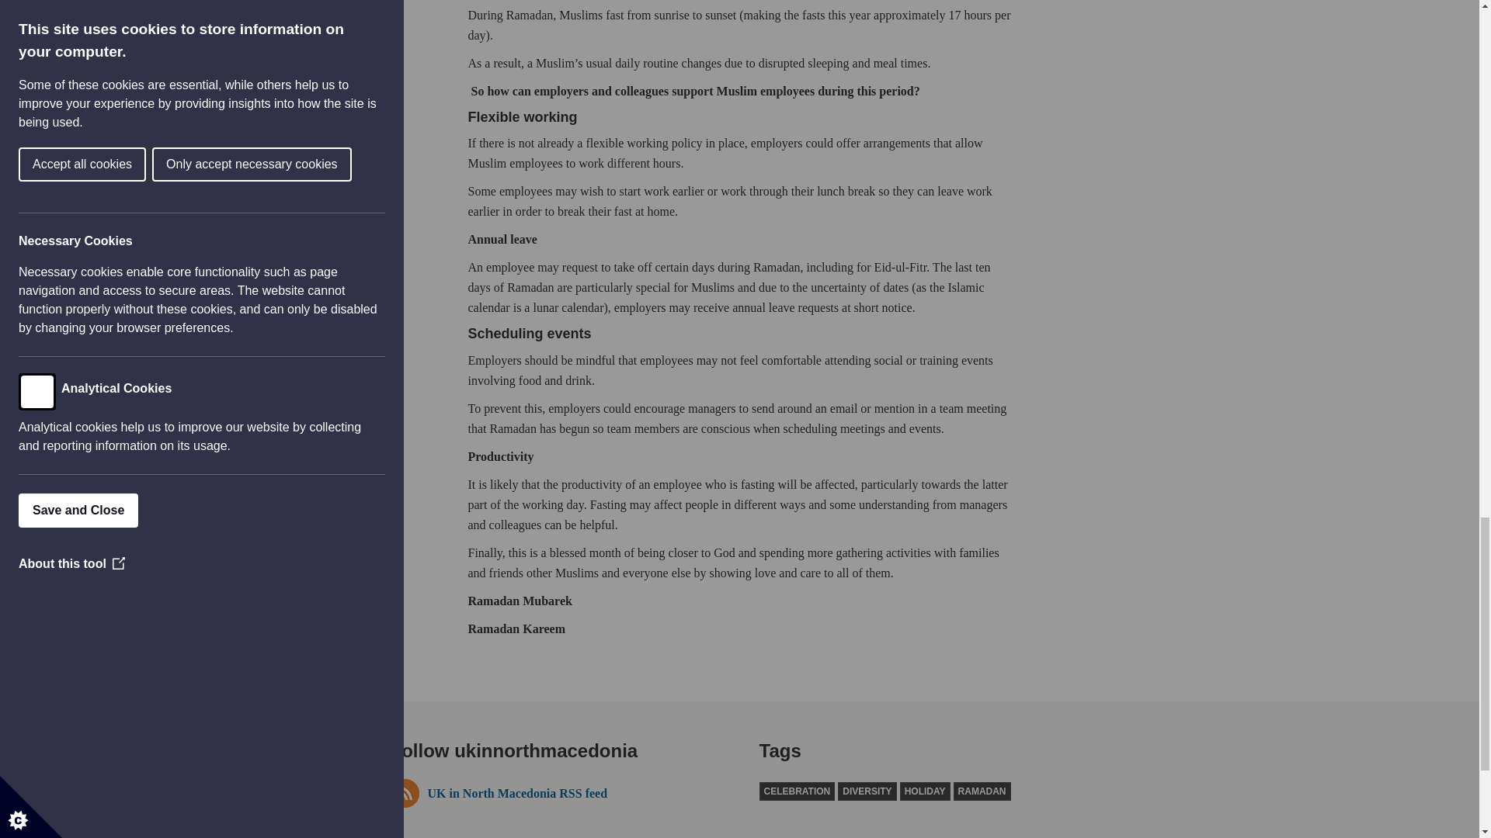 The image size is (1491, 838). I want to click on HOLIDAY, so click(926, 791).